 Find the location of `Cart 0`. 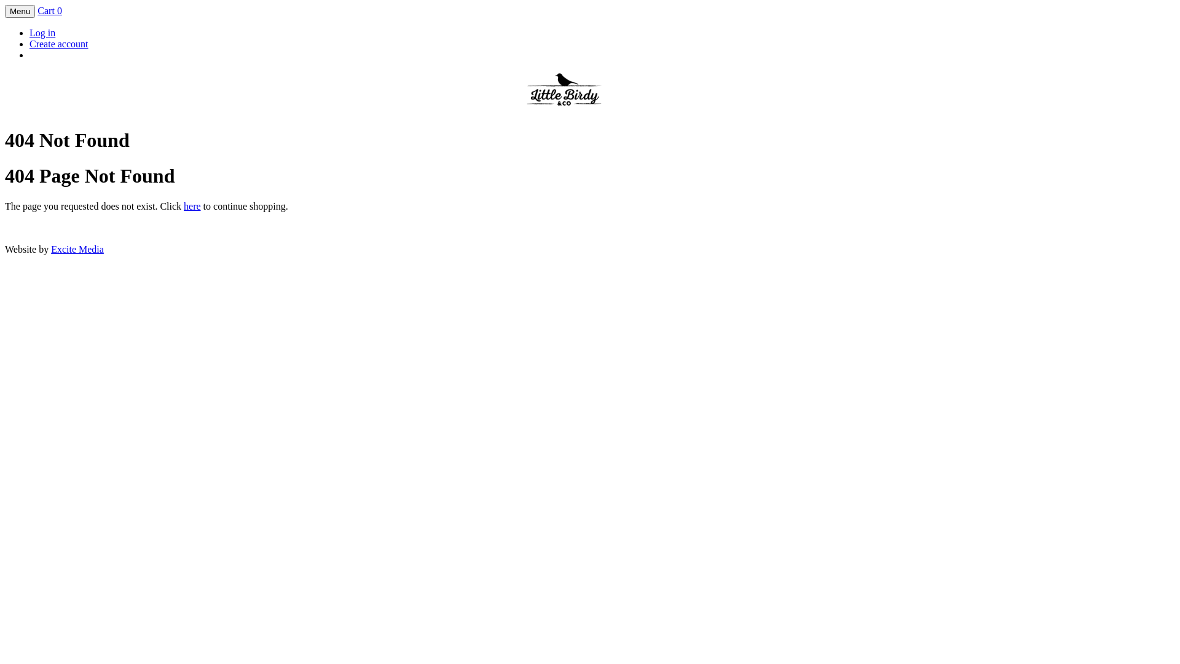

Cart 0 is located at coordinates (50, 11).